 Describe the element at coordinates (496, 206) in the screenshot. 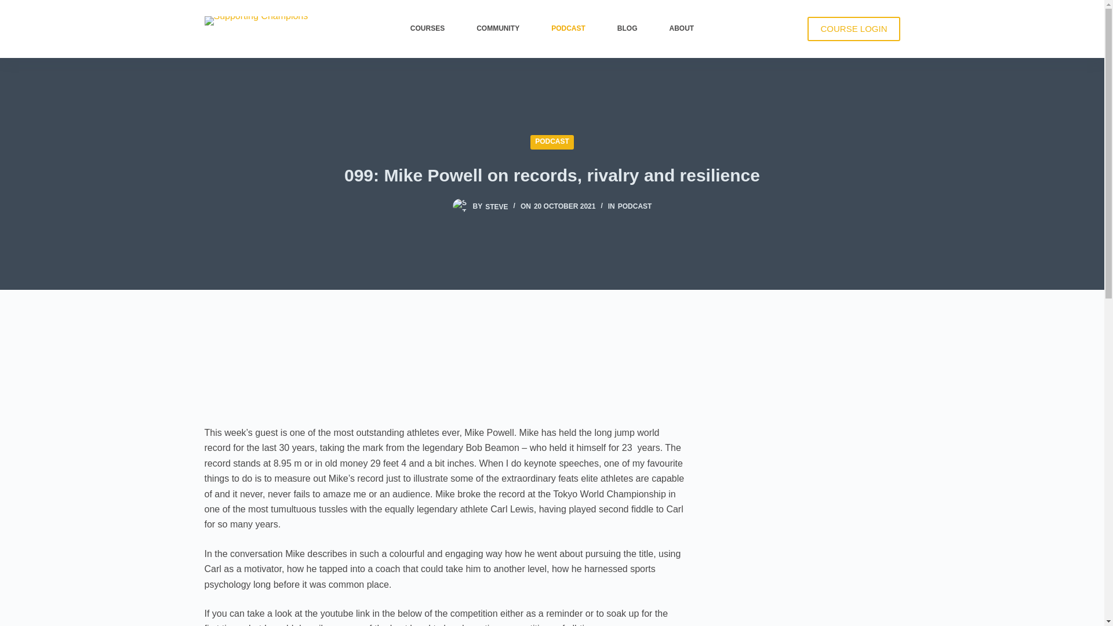

I see `Posts by Steve` at that location.